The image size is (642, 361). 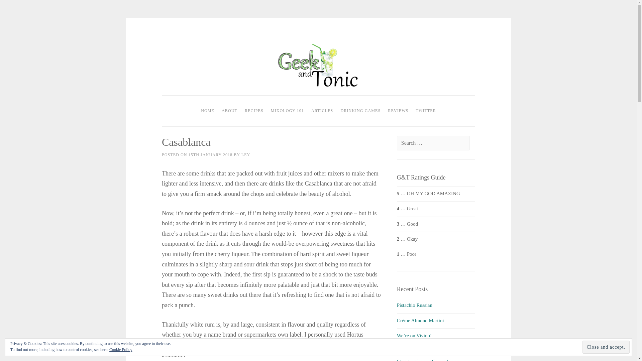 I want to click on ARTICLES, so click(x=322, y=111).